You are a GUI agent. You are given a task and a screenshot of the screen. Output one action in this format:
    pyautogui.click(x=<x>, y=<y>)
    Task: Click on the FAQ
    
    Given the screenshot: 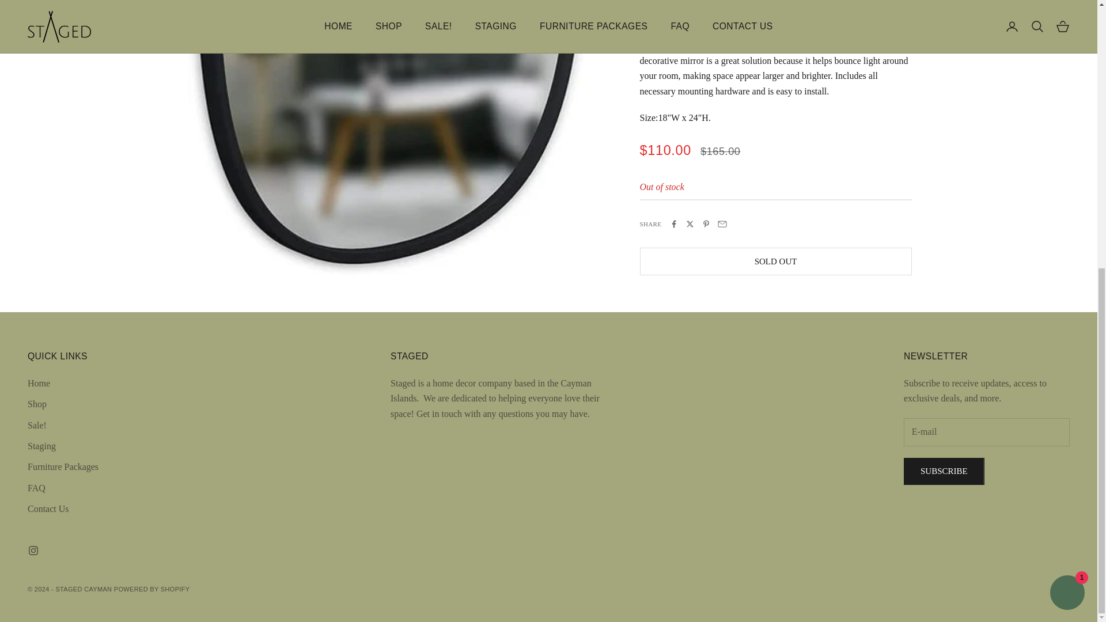 What is the action you would take?
    pyautogui.click(x=36, y=488)
    